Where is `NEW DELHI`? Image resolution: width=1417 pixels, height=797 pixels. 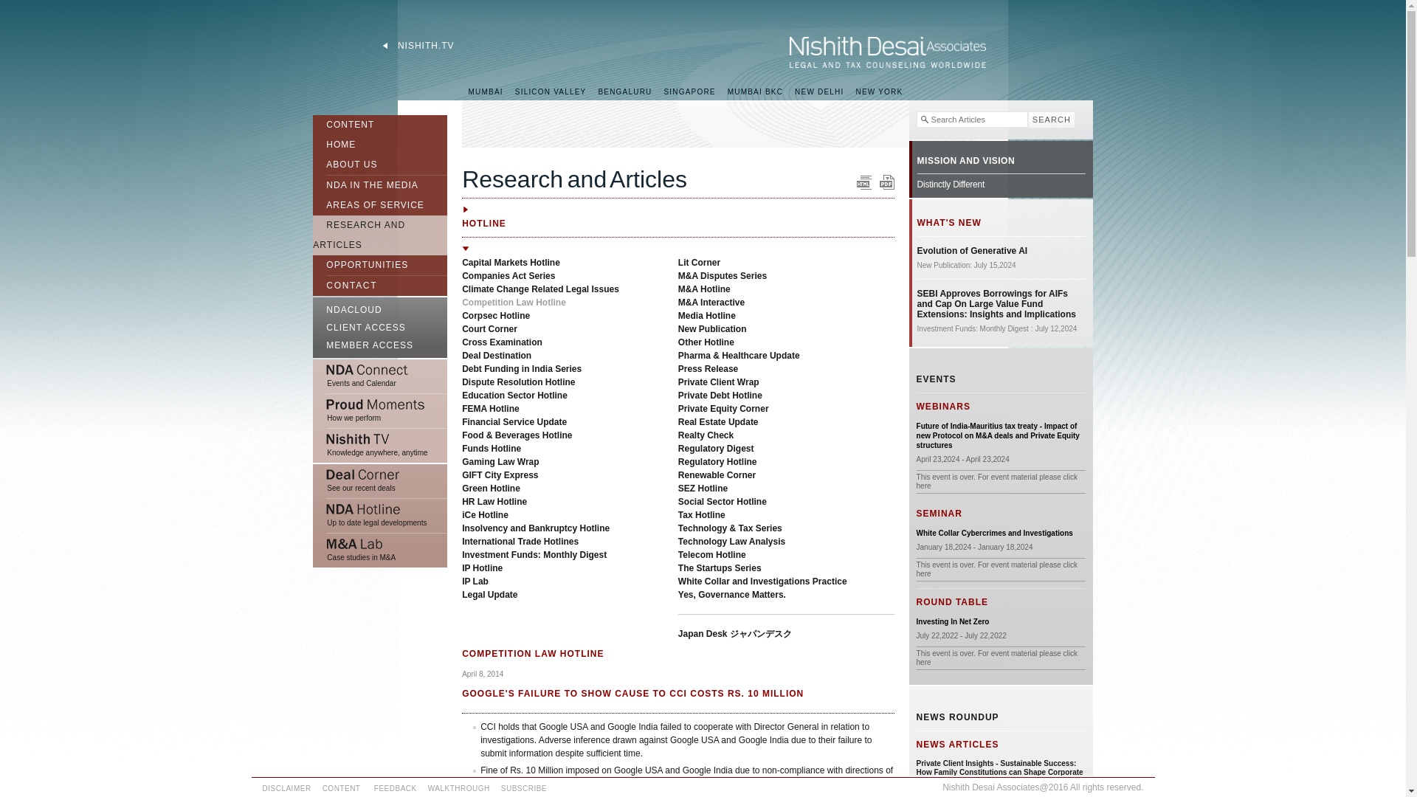 NEW DELHI is located at coordinates (819, 92).